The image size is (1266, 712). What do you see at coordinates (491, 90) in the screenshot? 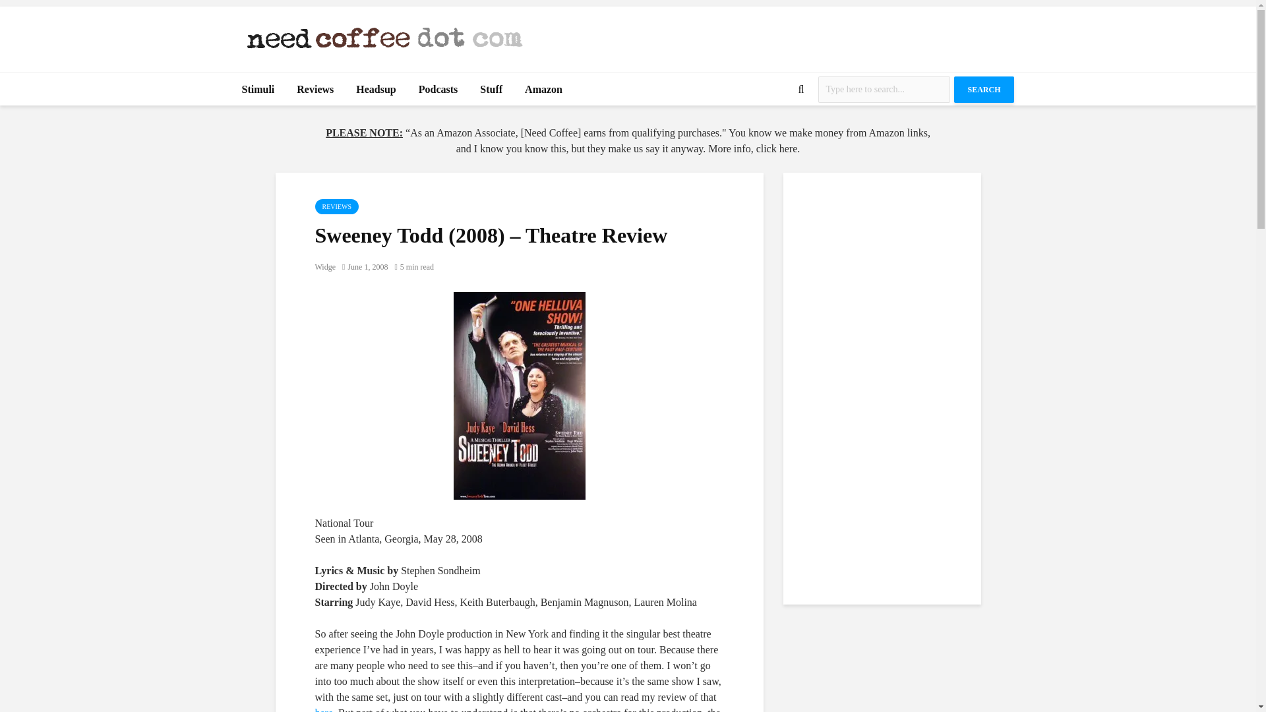
I see `Stuff` at bounding box center [491, 90].